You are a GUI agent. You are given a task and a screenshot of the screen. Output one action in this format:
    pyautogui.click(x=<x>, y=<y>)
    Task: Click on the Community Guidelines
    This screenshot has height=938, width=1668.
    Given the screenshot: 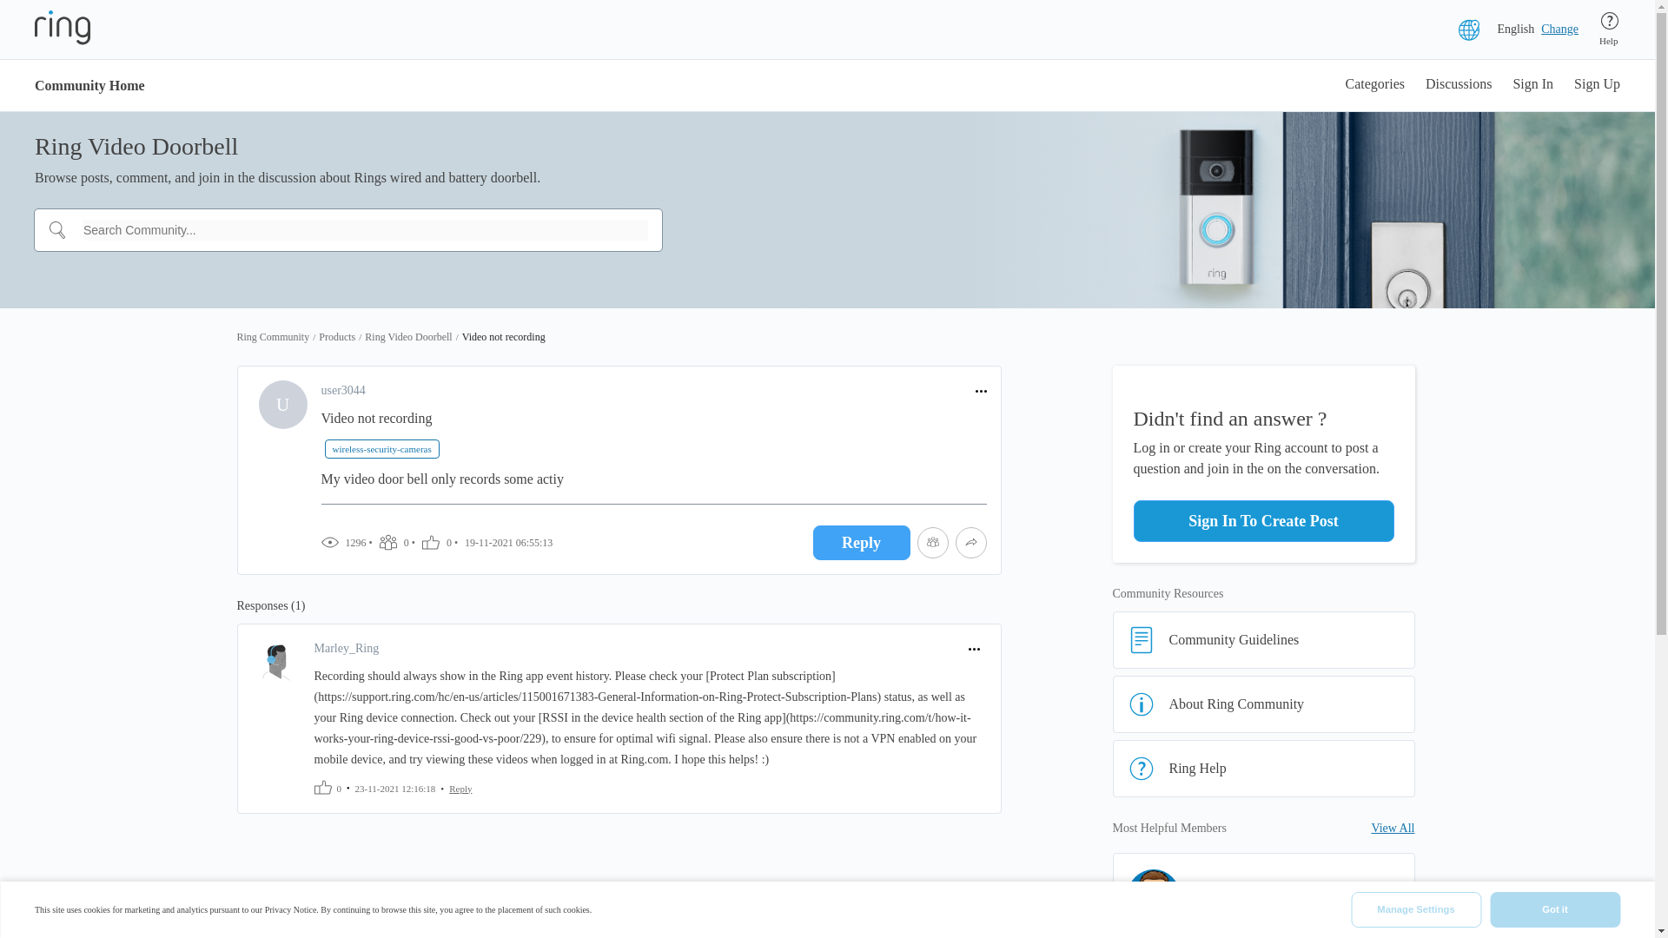 What is the action you would take?
    pyautogui.click(x=1263, y=640)
    